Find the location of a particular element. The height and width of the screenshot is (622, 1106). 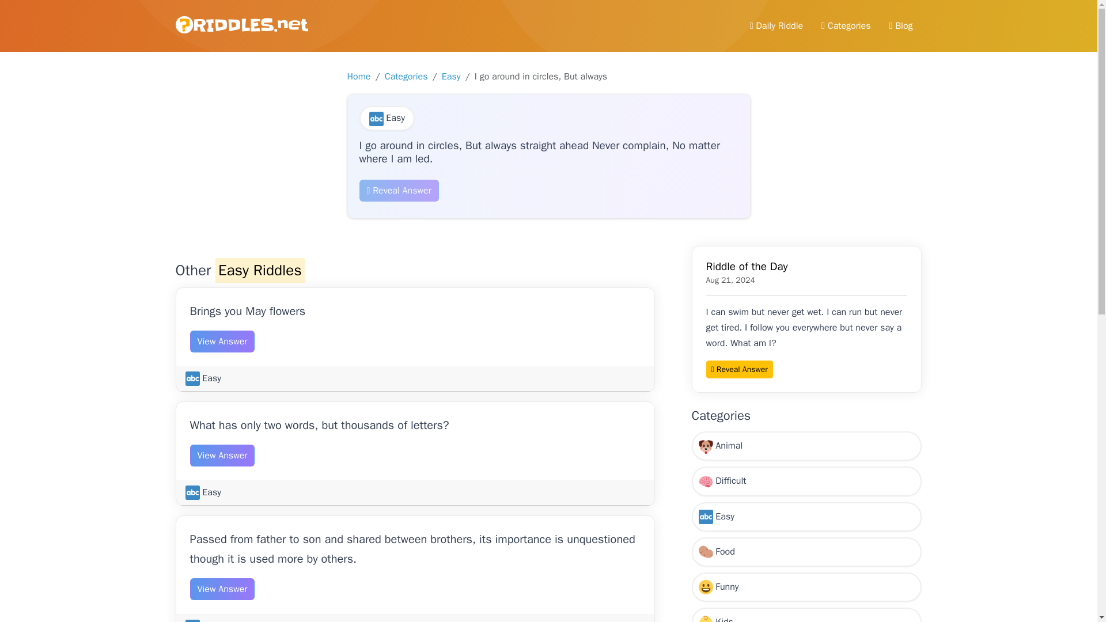

Food is located at coordinates (806, 552).